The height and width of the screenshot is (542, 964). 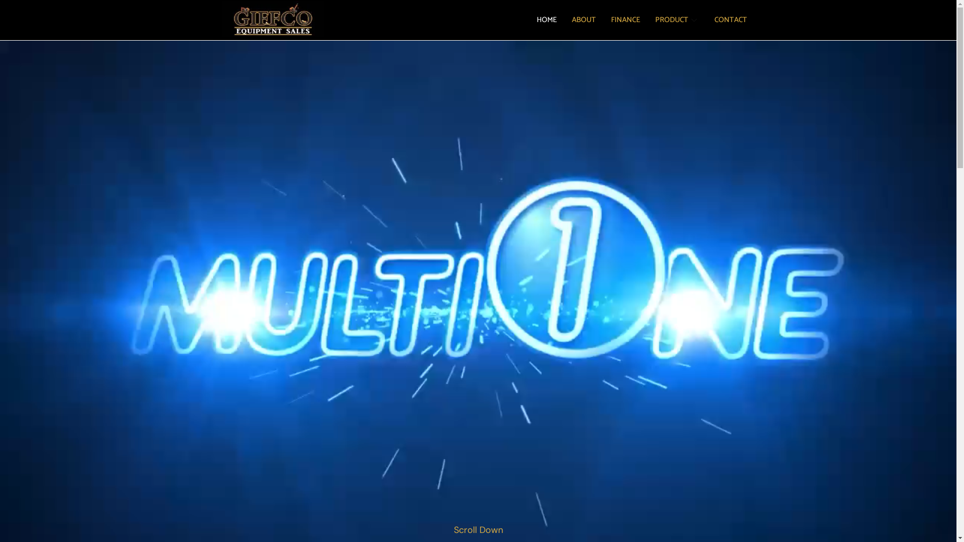 I want to click on CONTACT, so click(x=731, y=20).